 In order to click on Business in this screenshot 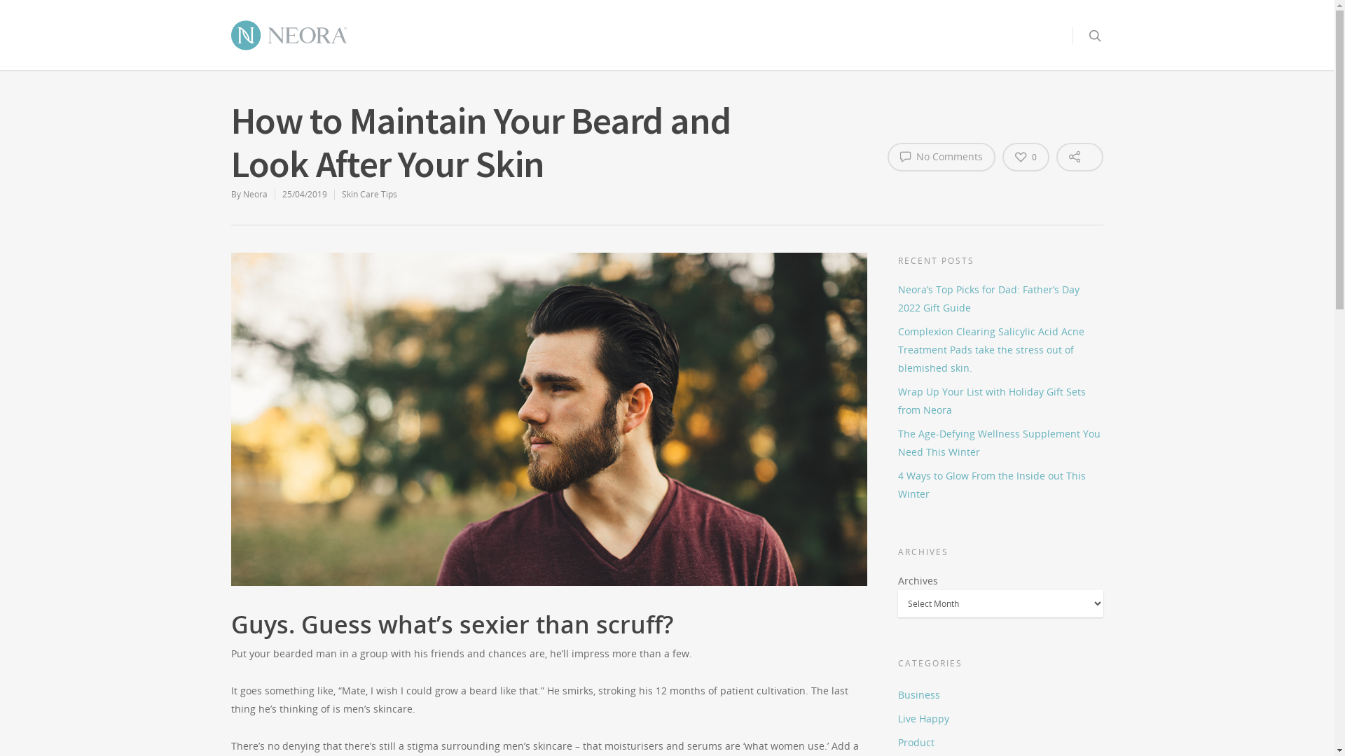, I will do `click(1000, 695)`.